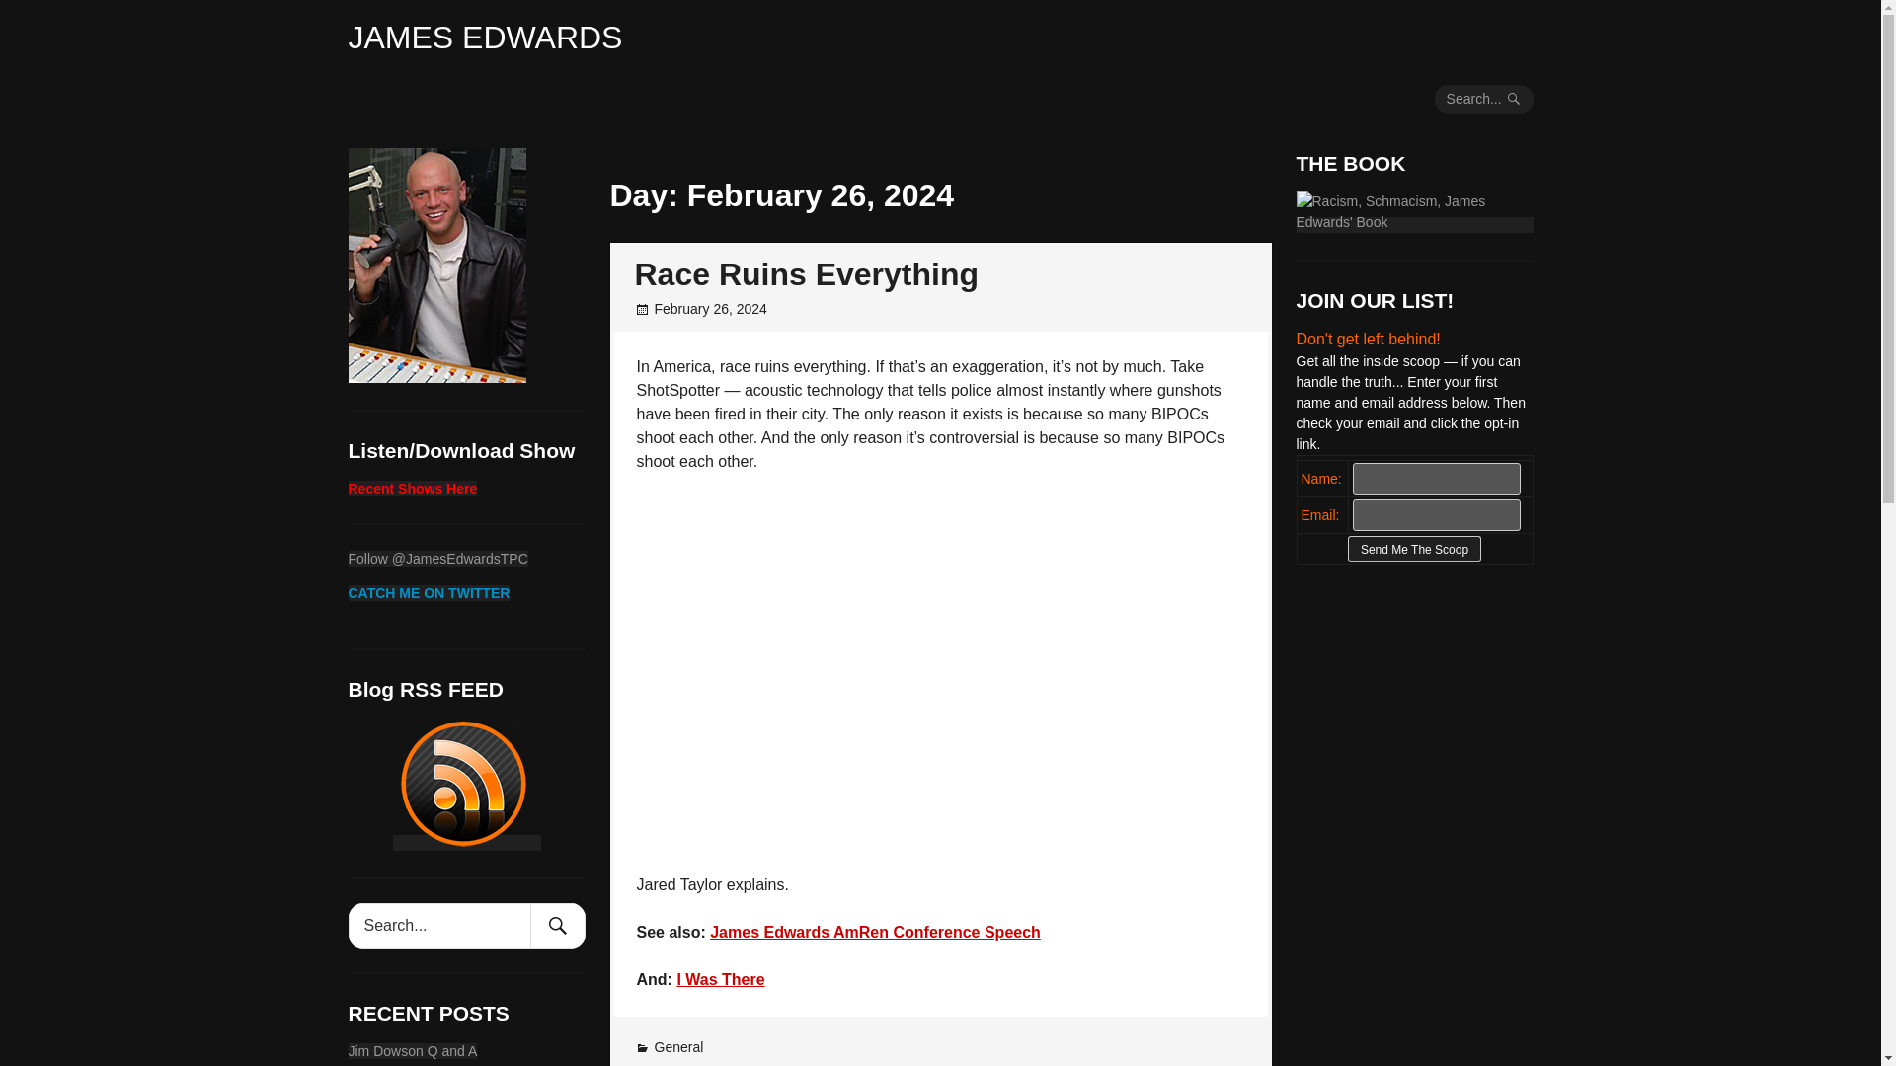 The width and height of the screenshot is (1896, 1066). I want to click on Send Me The Scoop, so click(1414, 549).